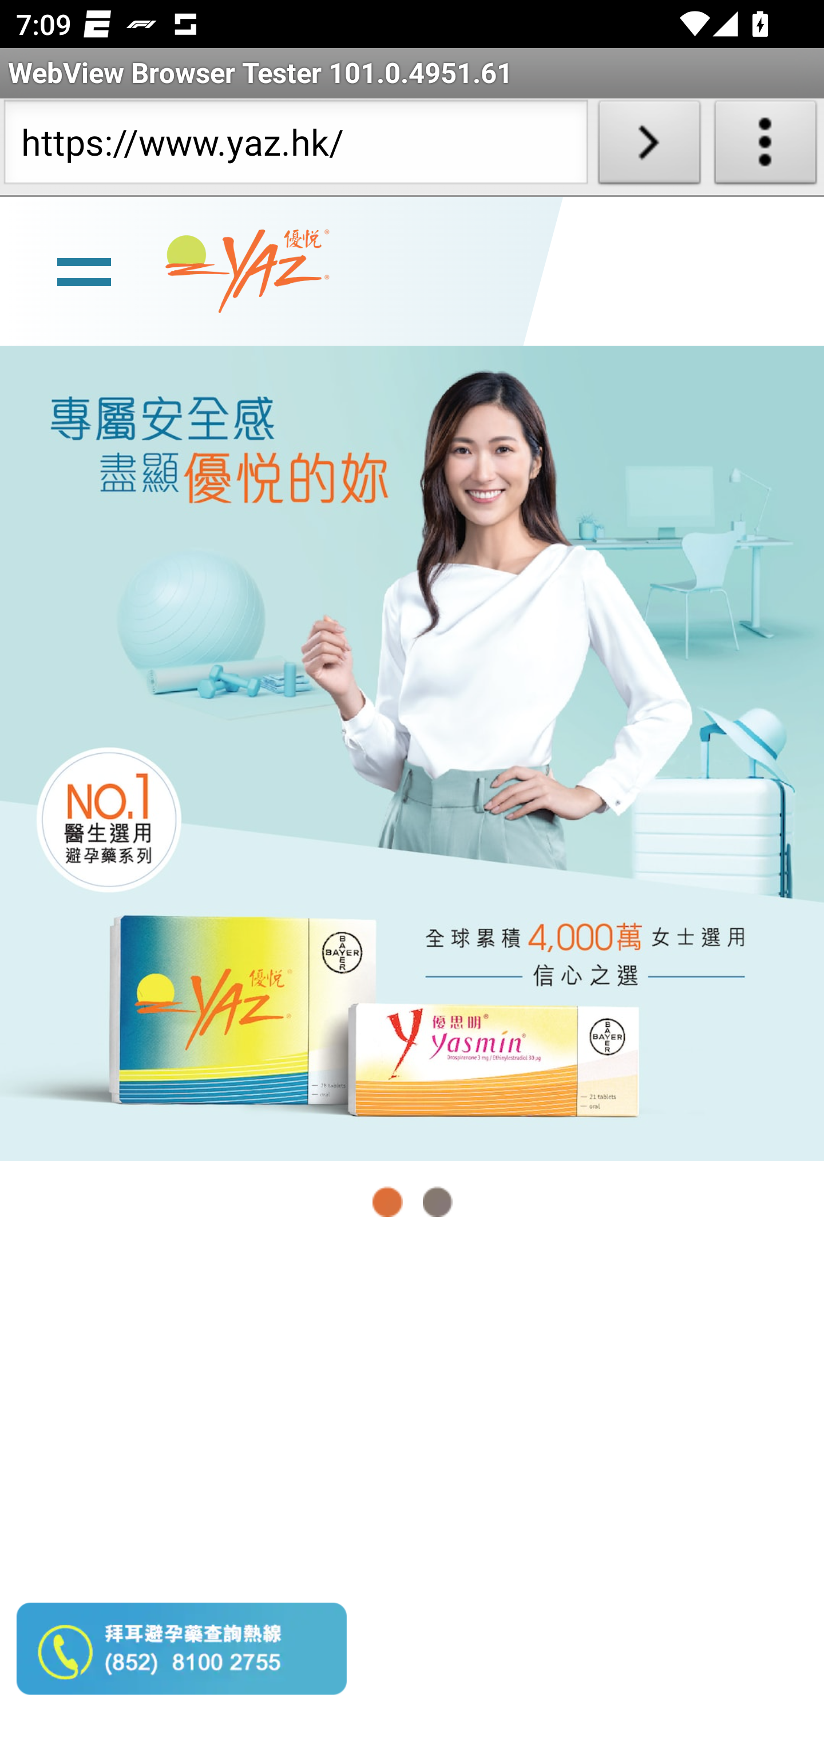 The height and width of the screenshot is (1740, 824). Describe the element at coordinates (388, 1202) in the screenshot. I see `1 of 2` at that location.